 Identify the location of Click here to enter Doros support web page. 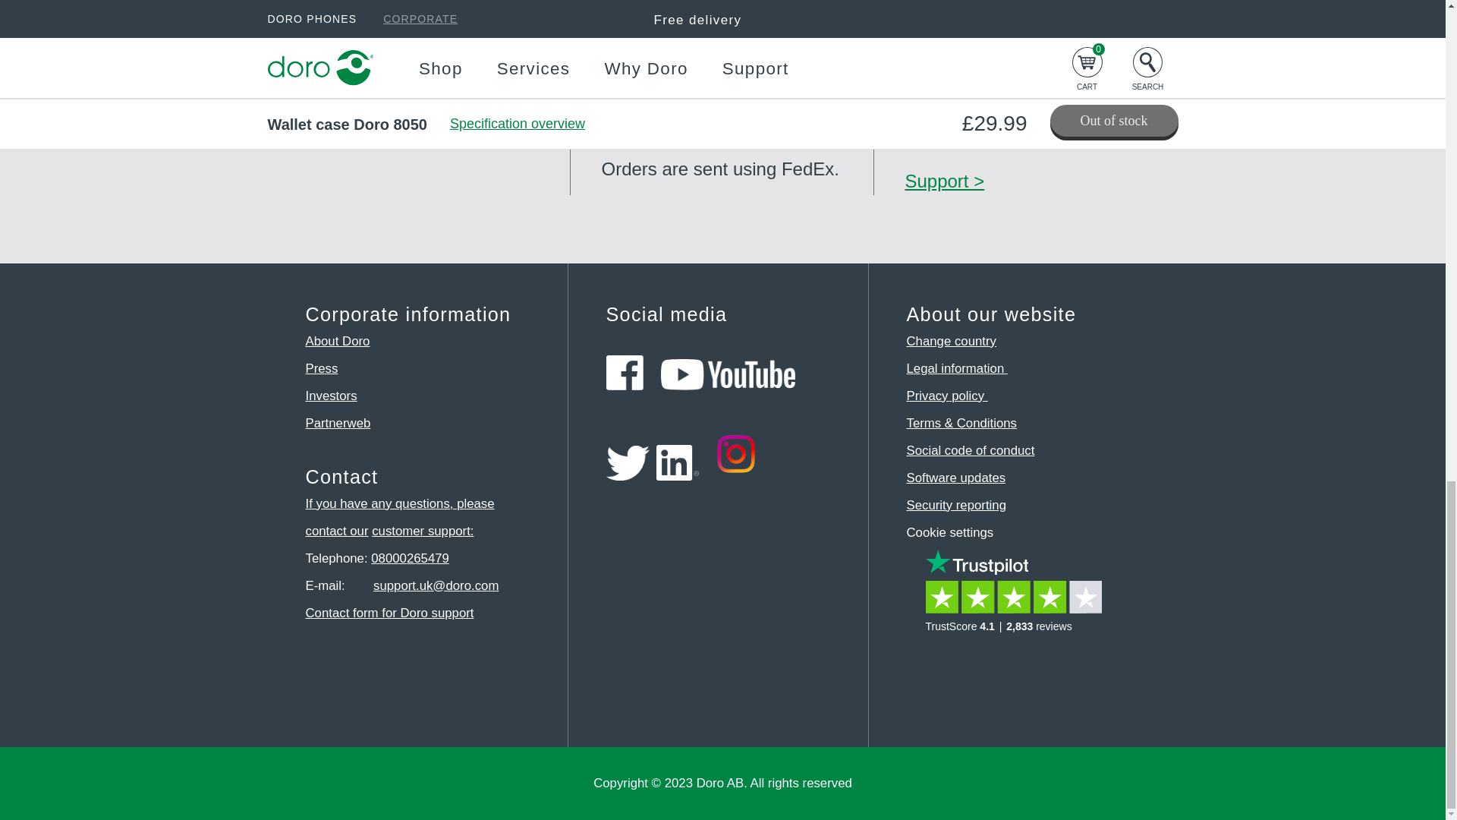
(399, 517).